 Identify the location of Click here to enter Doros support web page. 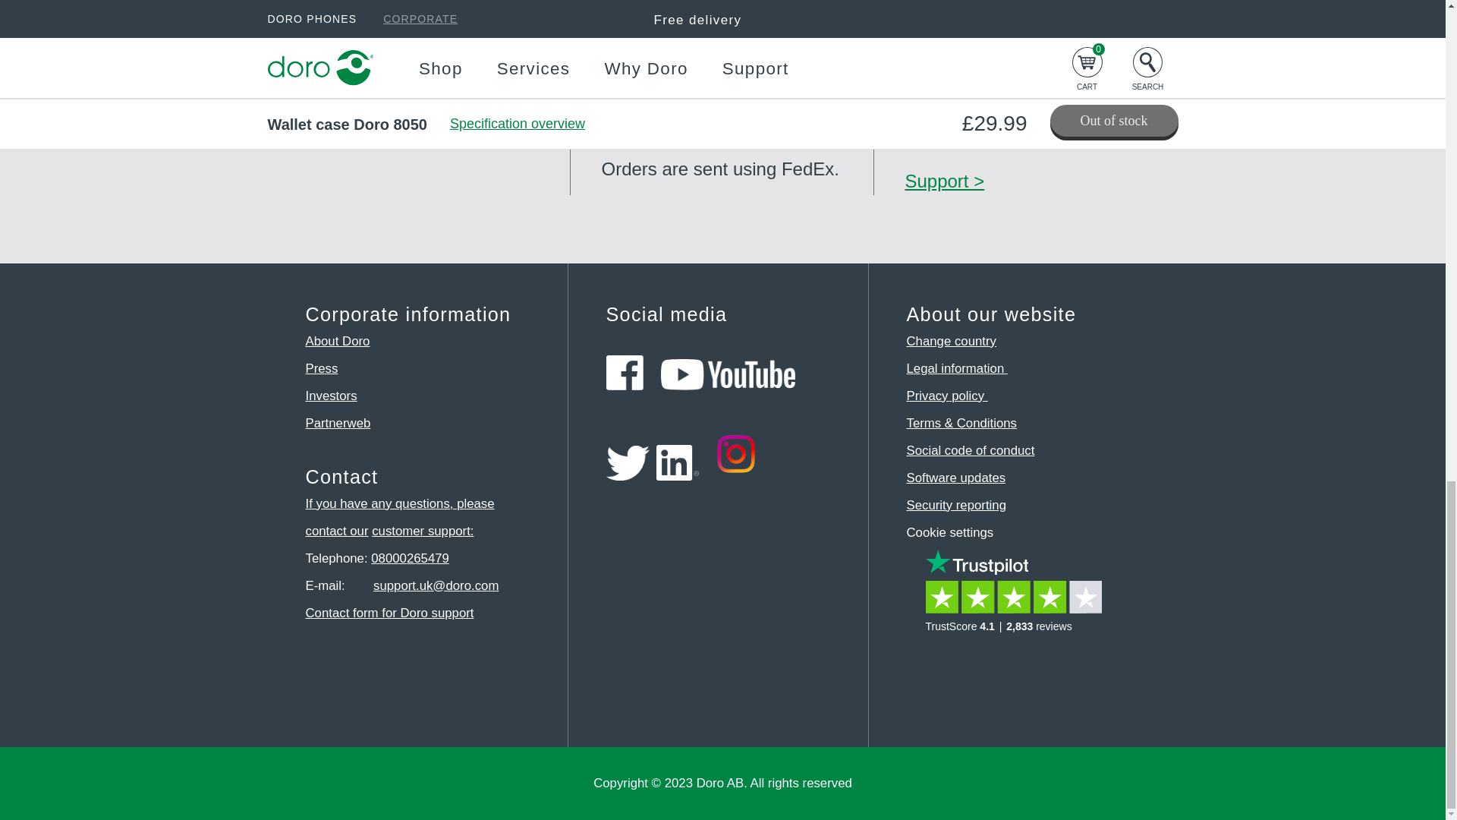
(399, 517).